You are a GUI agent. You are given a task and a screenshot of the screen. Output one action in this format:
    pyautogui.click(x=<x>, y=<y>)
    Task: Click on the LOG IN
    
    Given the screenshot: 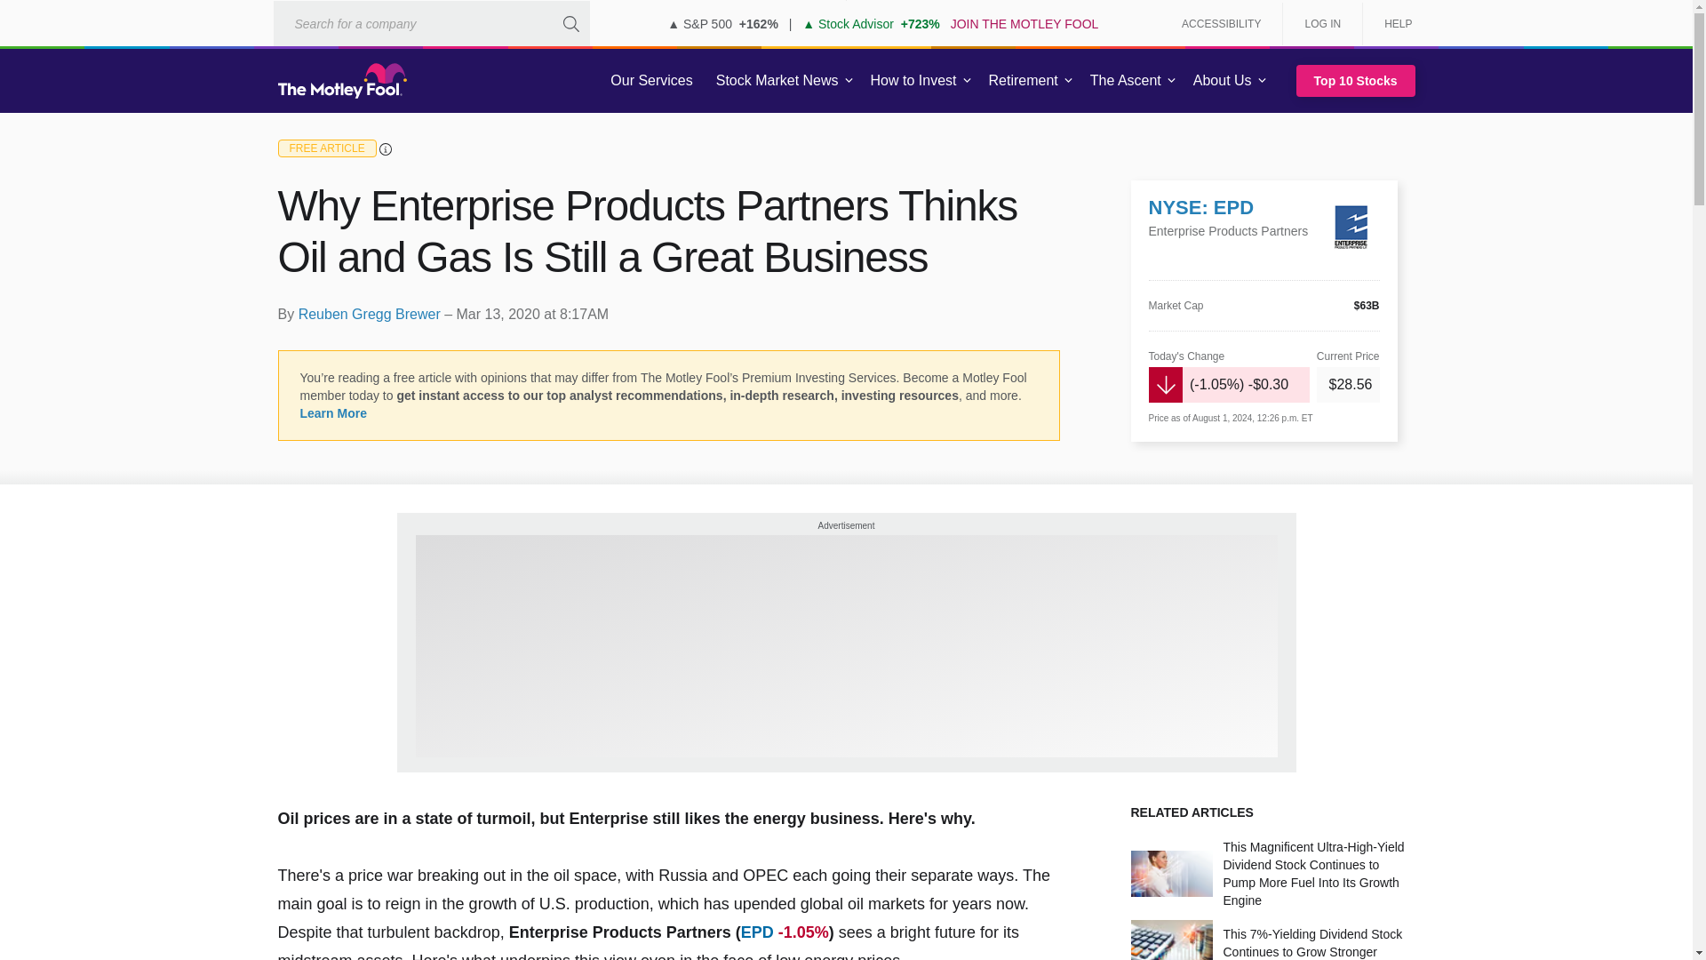 What is the action you would take?
    pyautogui.click(x=1322, y=23)
    